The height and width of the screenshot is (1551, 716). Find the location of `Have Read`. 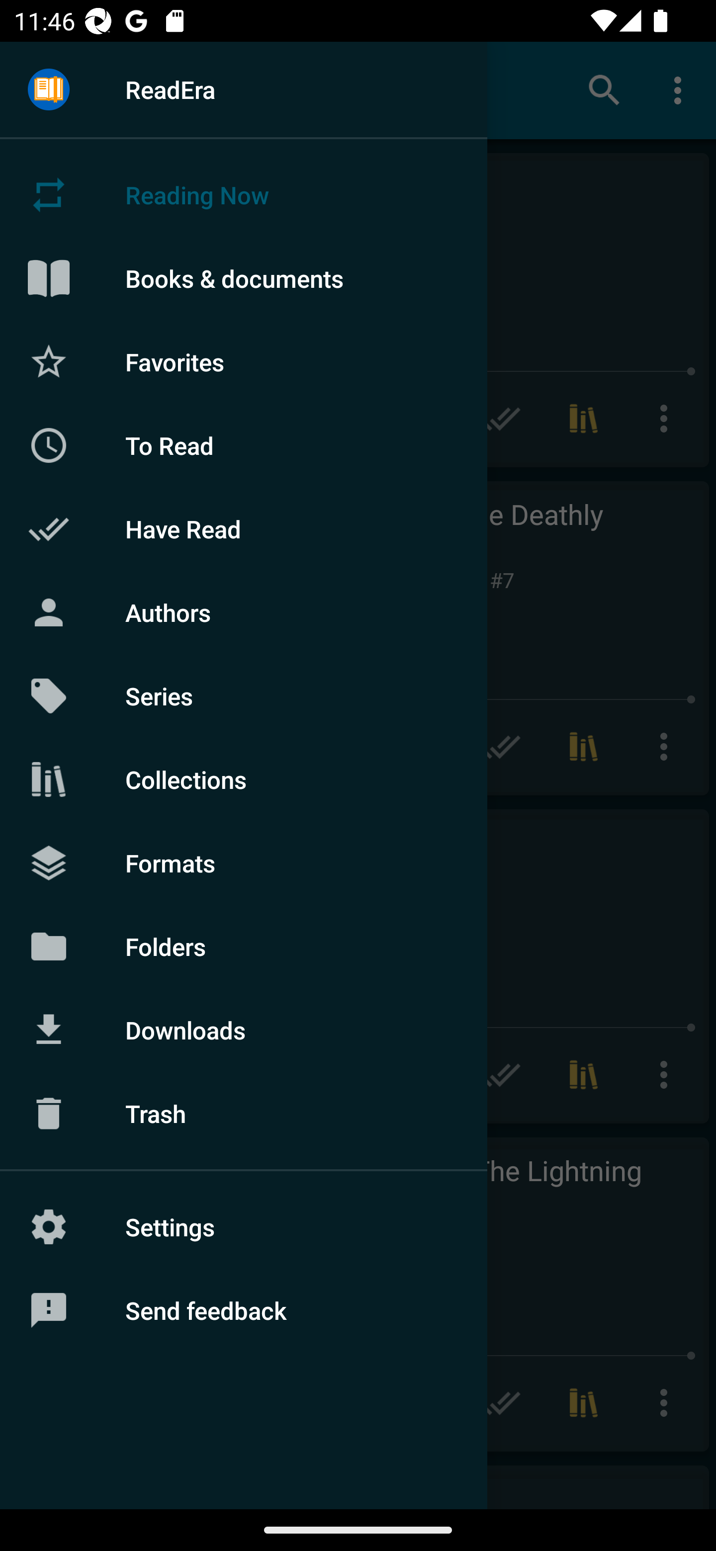

Have Read is located at coordinates (244, 529).